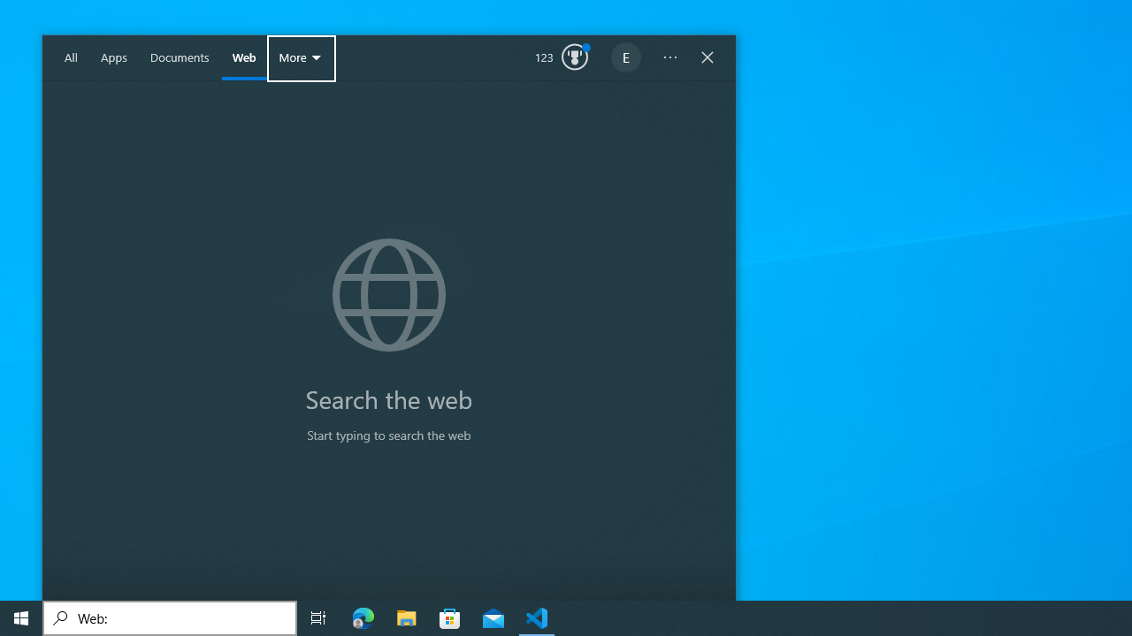  Describe the element at coordinates (244, 58) in the screenshot. I see `Web` at that location.